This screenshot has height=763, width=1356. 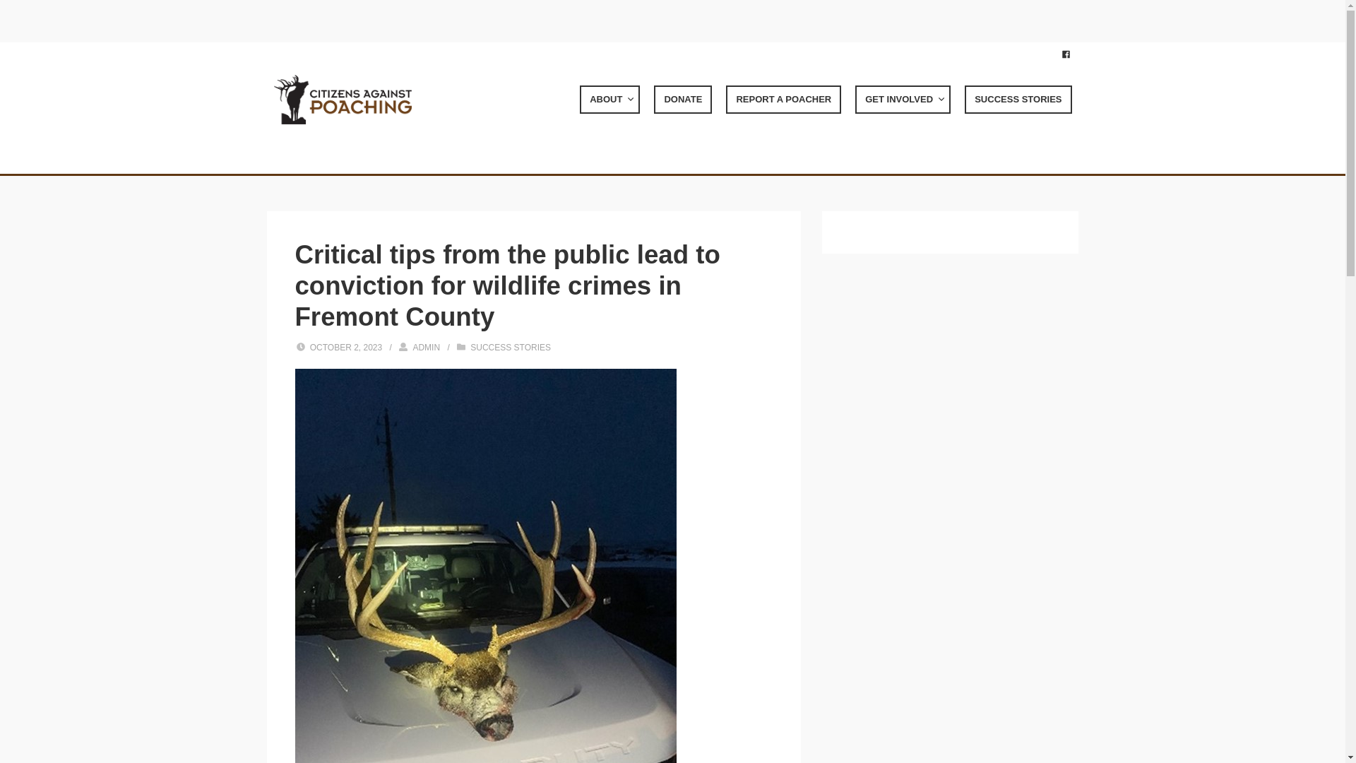 What do you see at coordinates (1017, 99) in the screenshot?
I see `SUCCESS STORIES` at bounding box center [1017, 99].